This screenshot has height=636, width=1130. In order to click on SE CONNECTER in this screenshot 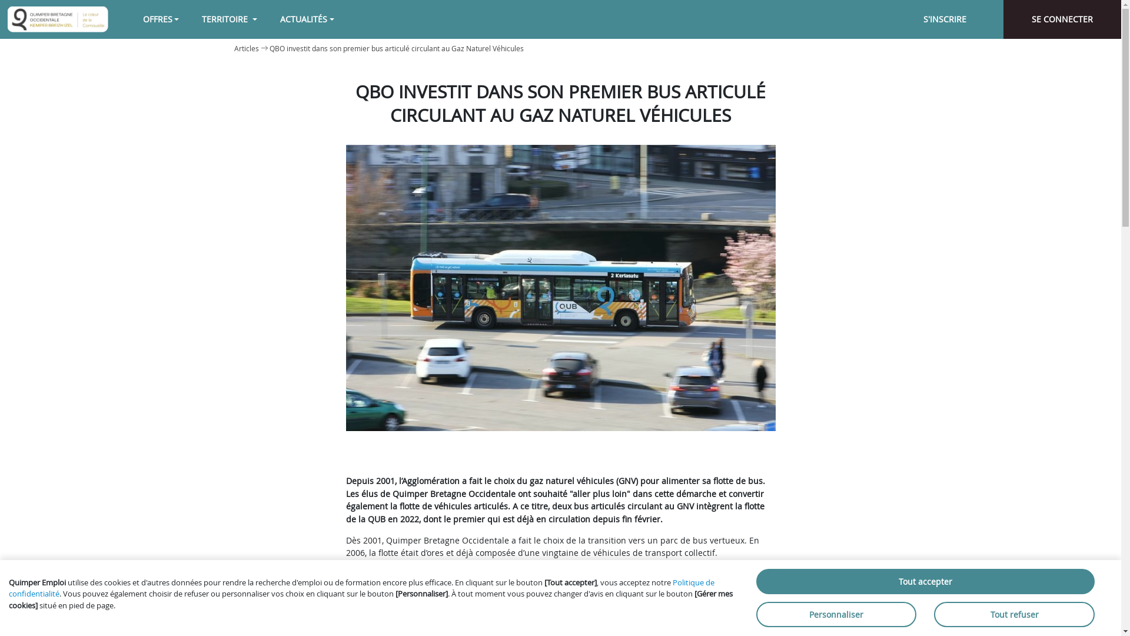, I will do `click(1062, 19)`.